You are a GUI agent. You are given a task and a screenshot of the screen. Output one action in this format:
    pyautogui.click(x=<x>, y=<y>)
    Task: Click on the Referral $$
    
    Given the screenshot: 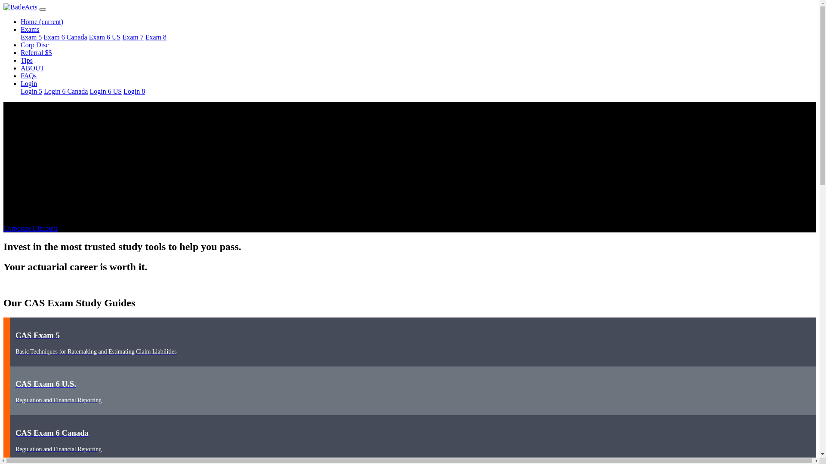 What is the action you would take?
    pyautogui.click(x=36, y=52)
    